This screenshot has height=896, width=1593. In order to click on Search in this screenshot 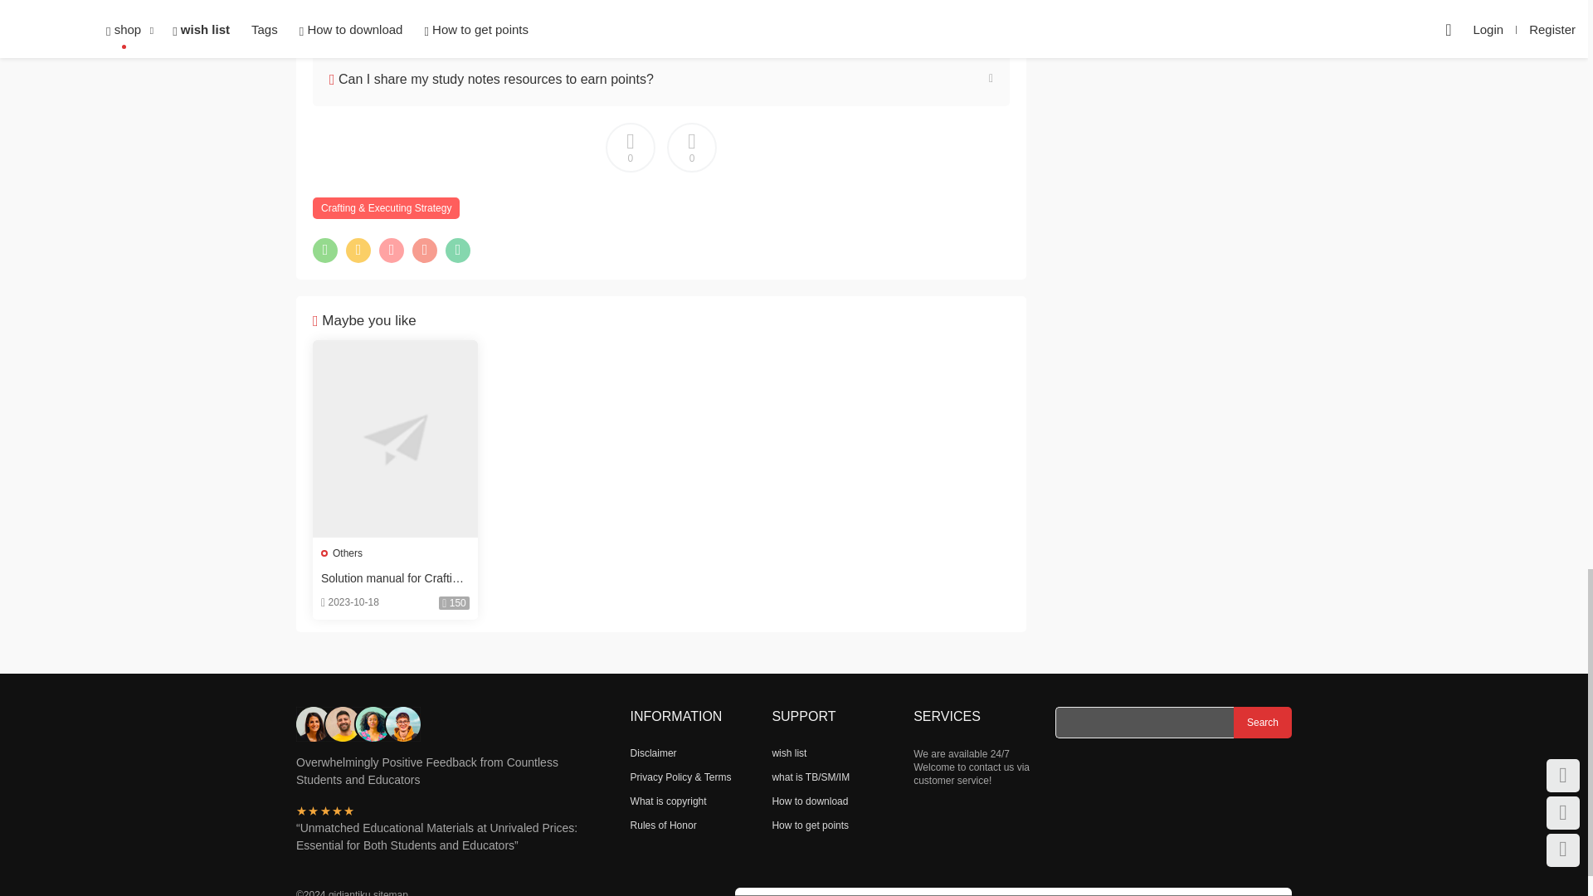, I will do `click(1263, 722)`.